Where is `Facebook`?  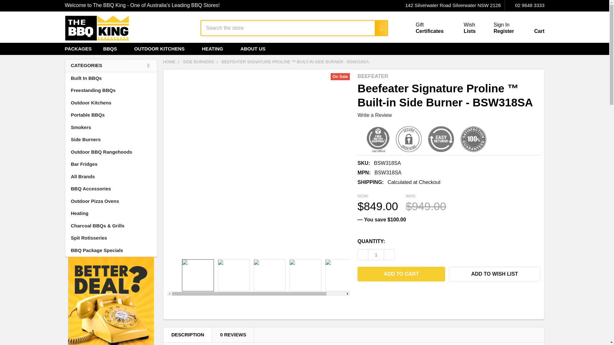
Facebook is located at coordinates (512, 48).